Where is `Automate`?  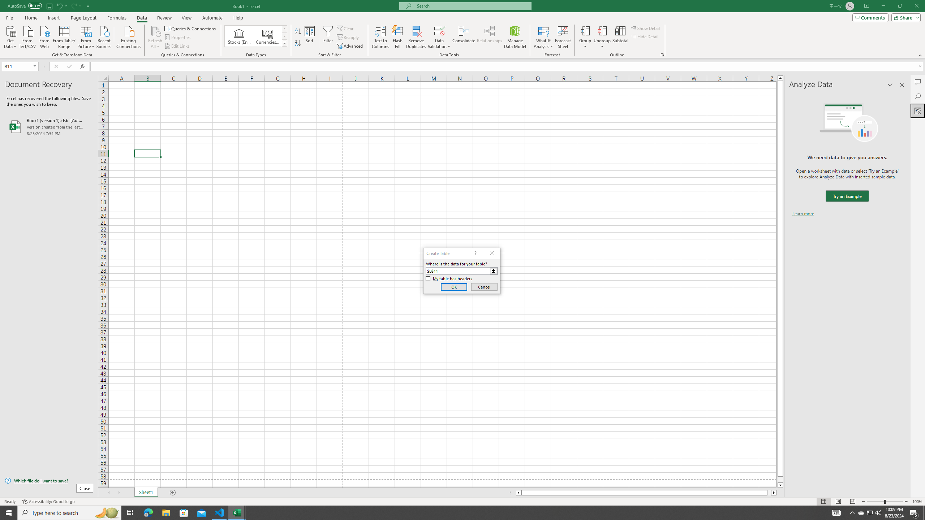 Automate is located at coordinates (212, 18).